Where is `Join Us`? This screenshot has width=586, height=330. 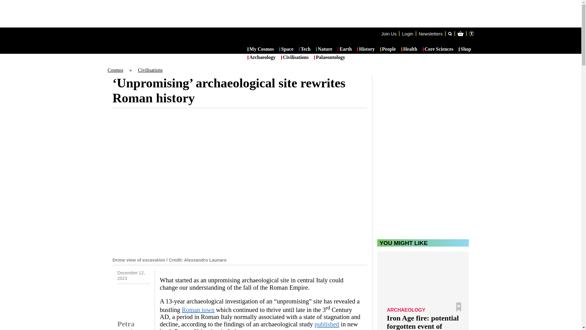 Join Us is located at coordinates (389, 33).